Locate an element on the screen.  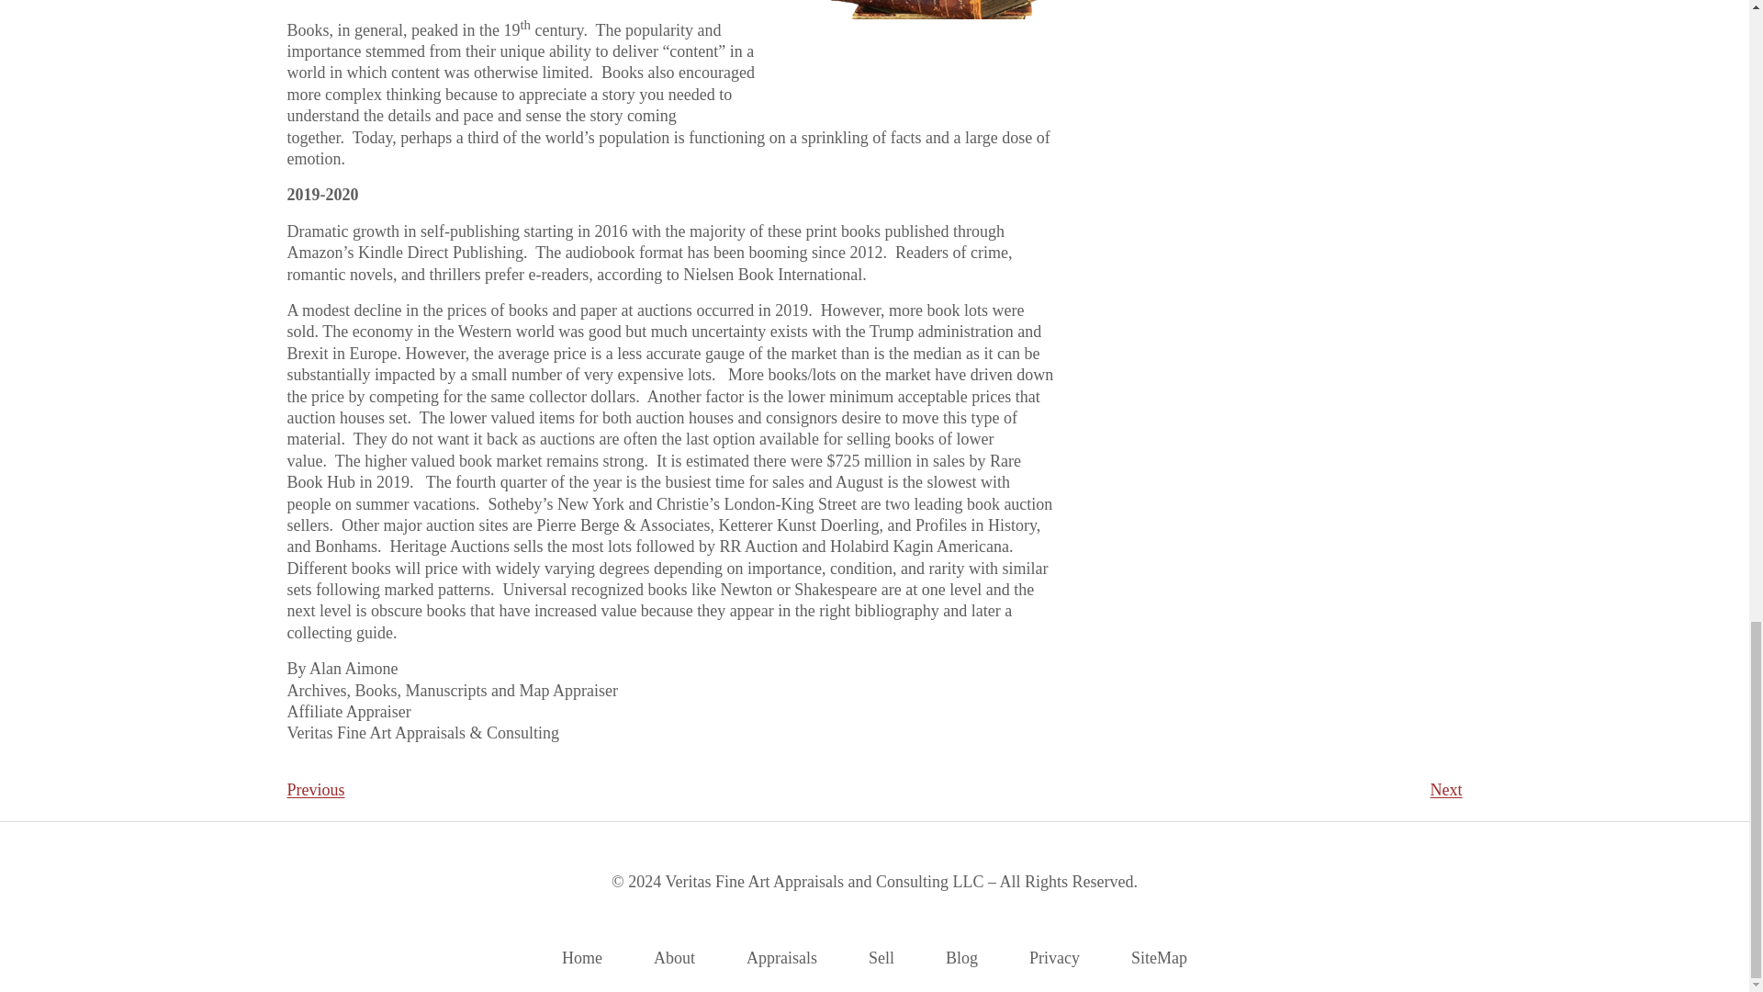
Home is located at coordinates (582, 959).